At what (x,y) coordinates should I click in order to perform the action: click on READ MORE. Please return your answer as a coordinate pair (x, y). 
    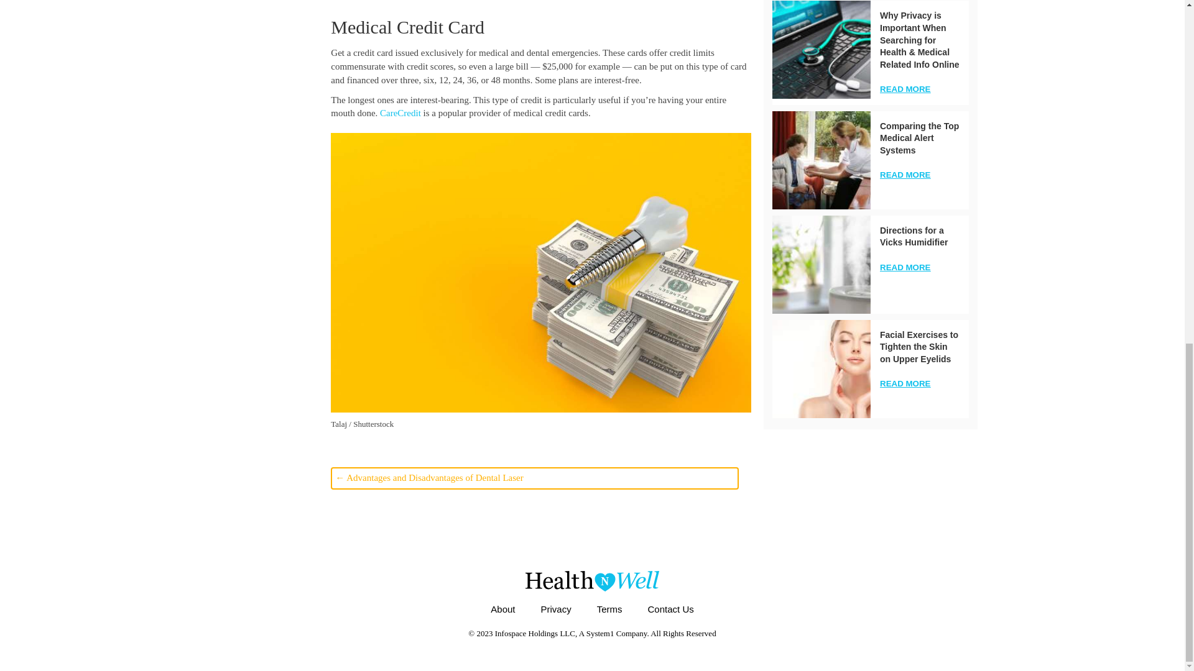
    Looking at the image, I should click on (905, 89).